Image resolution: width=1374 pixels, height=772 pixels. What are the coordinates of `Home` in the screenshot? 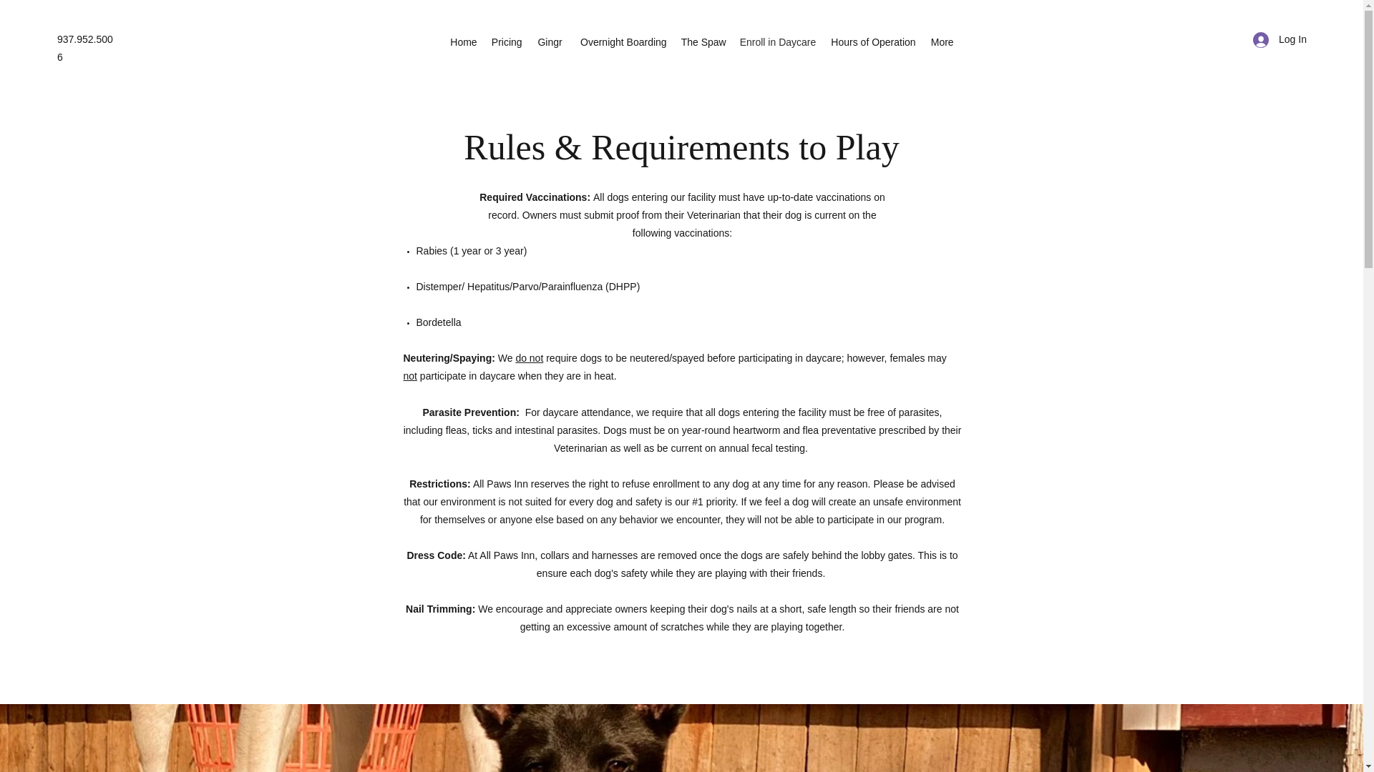 It's located at (464, 42).